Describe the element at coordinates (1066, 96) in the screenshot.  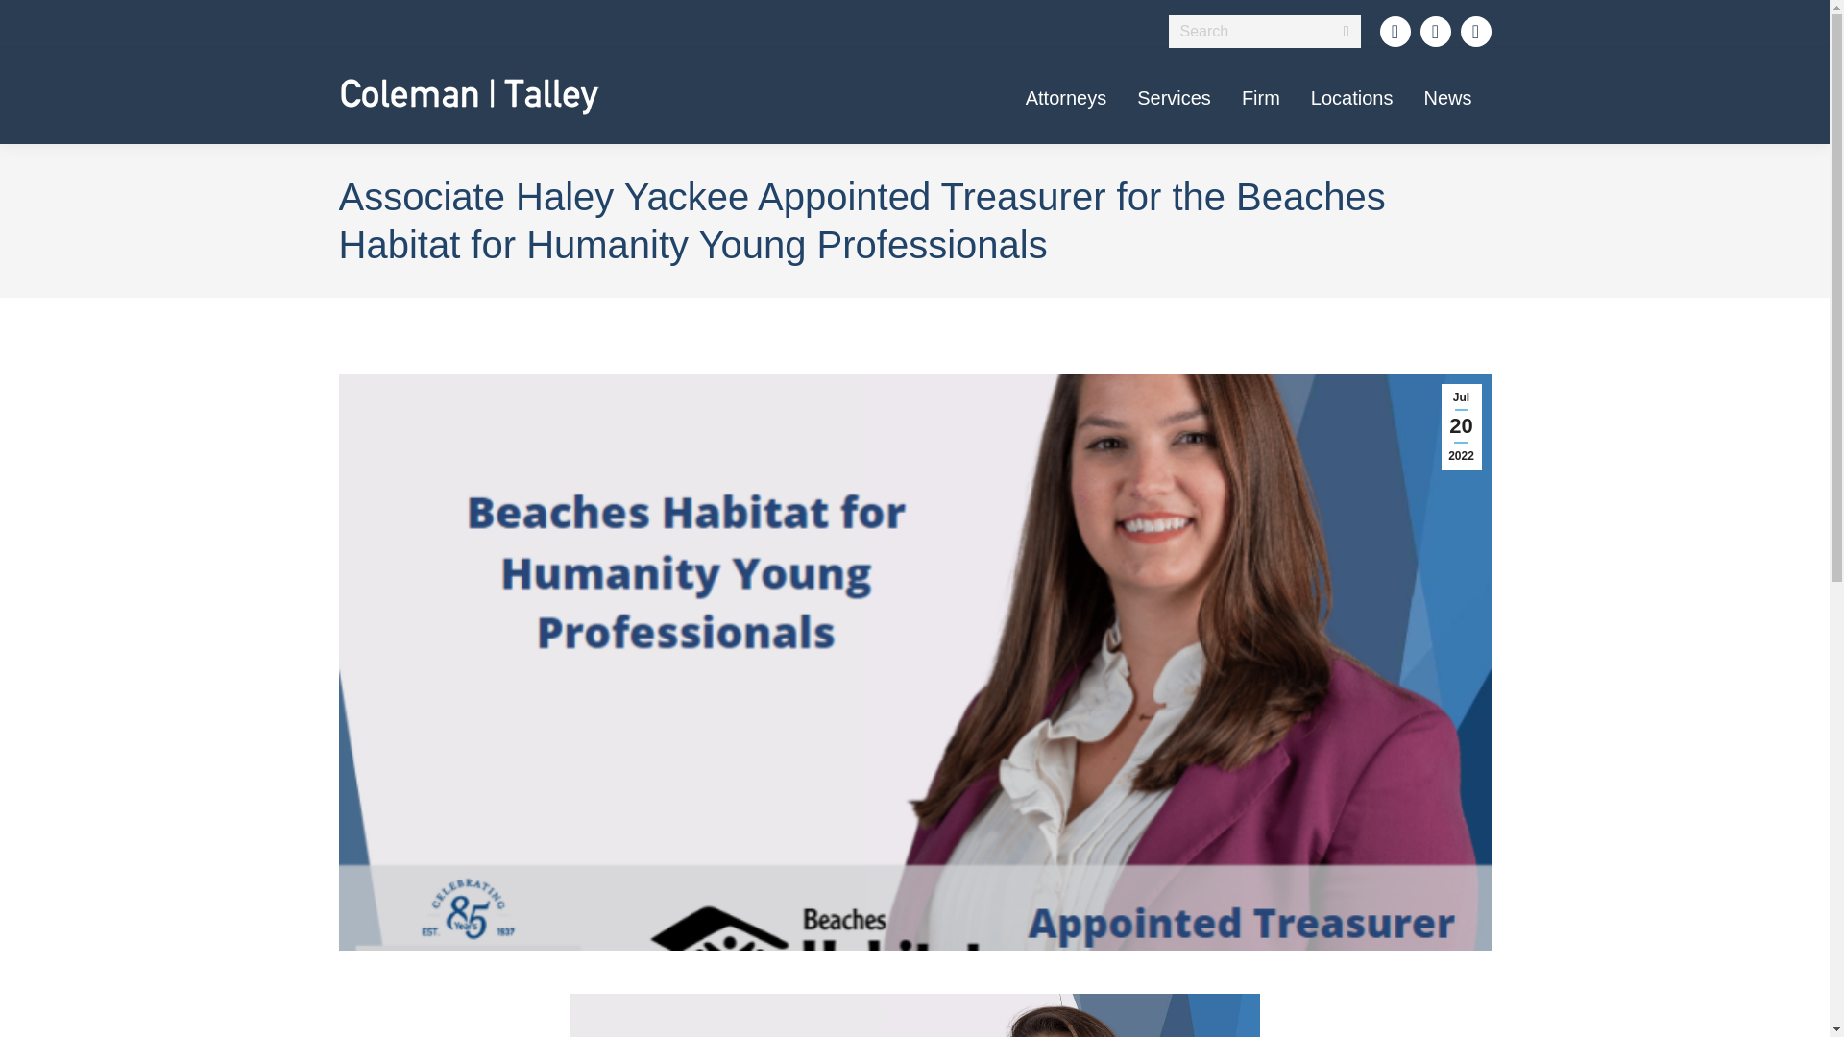
I see `Attorneys` at that location.